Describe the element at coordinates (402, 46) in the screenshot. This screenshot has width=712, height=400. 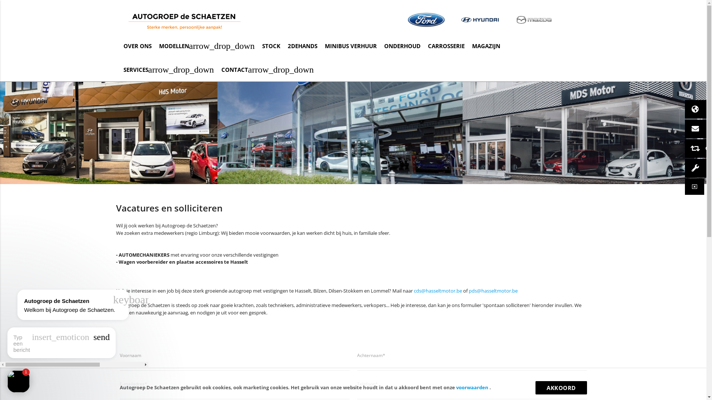
I see `ONDERHOUD` at that location.